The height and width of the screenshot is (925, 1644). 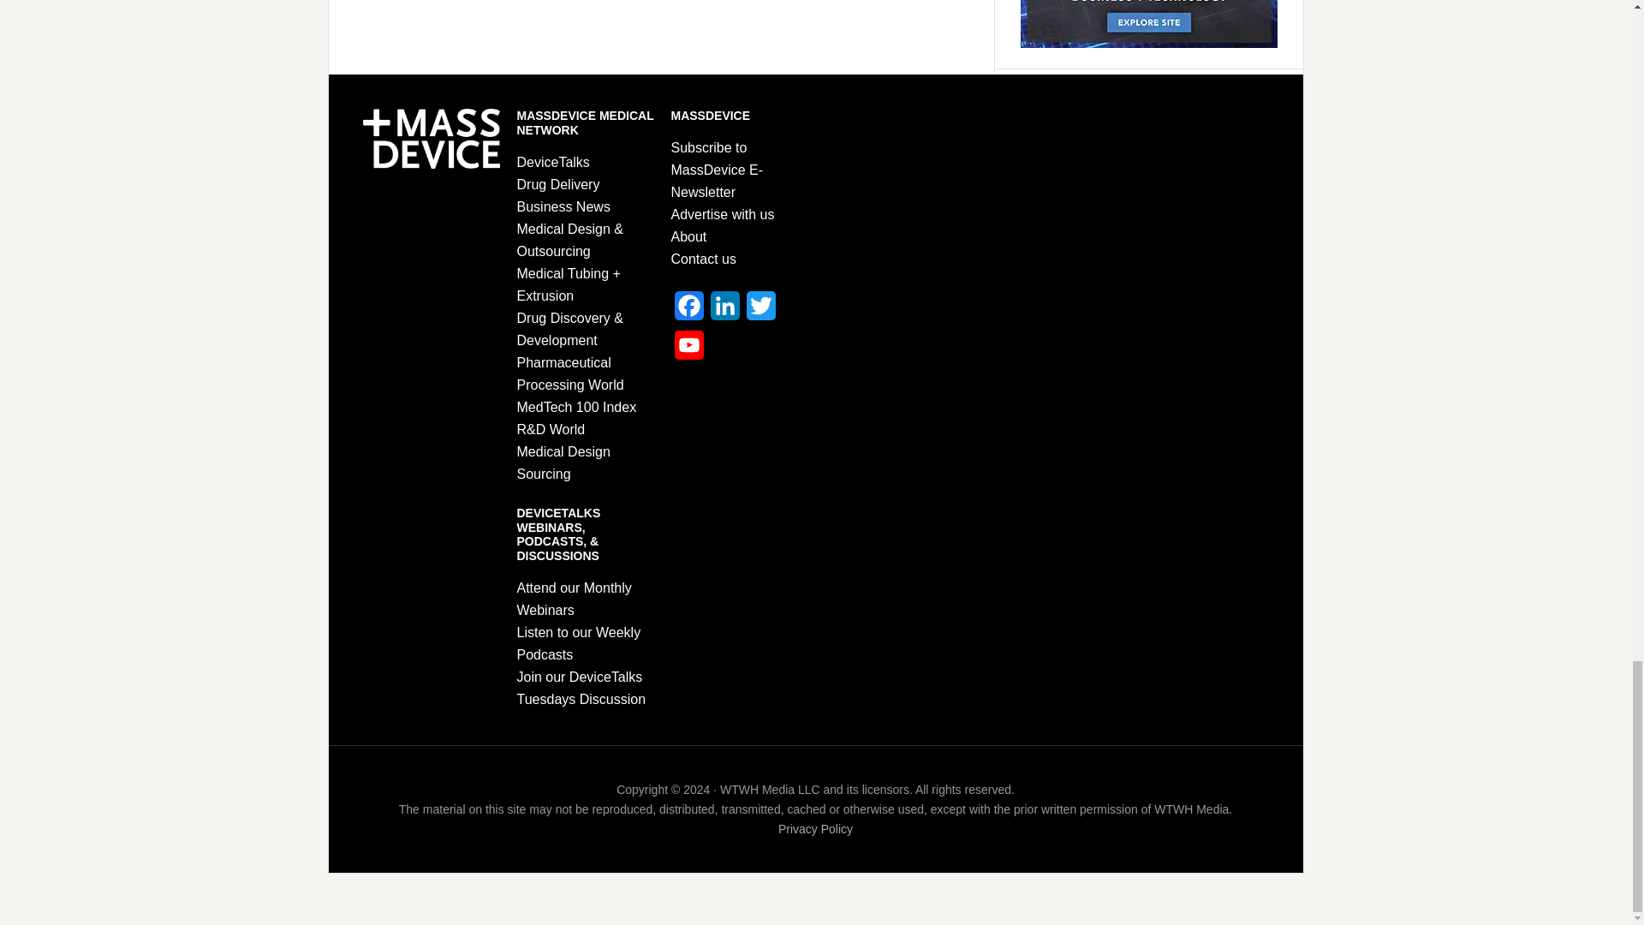 I want to click on LinkedIn Company, so click(x=724, y=310).